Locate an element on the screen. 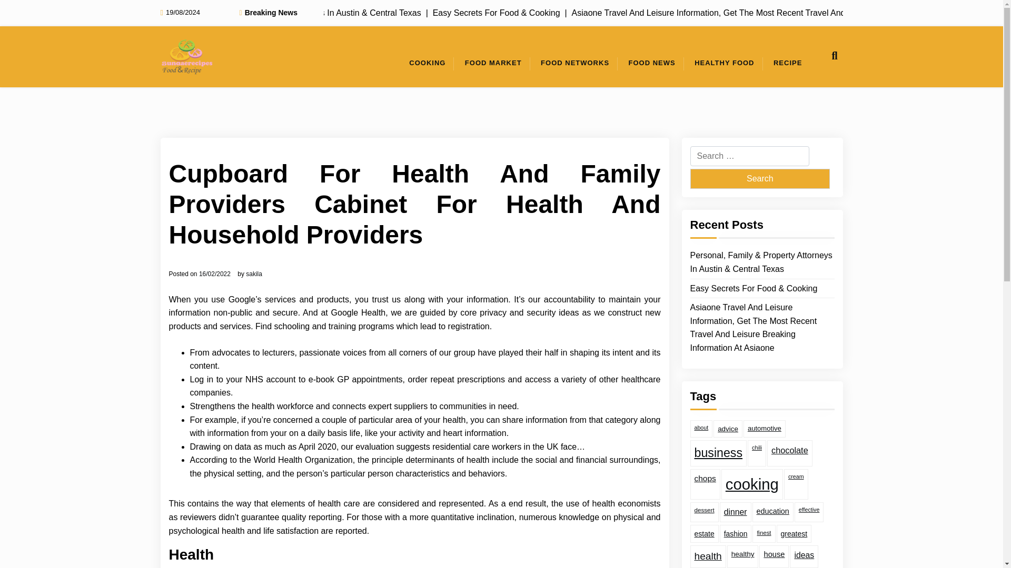  business is located at coordinates (718, 453).